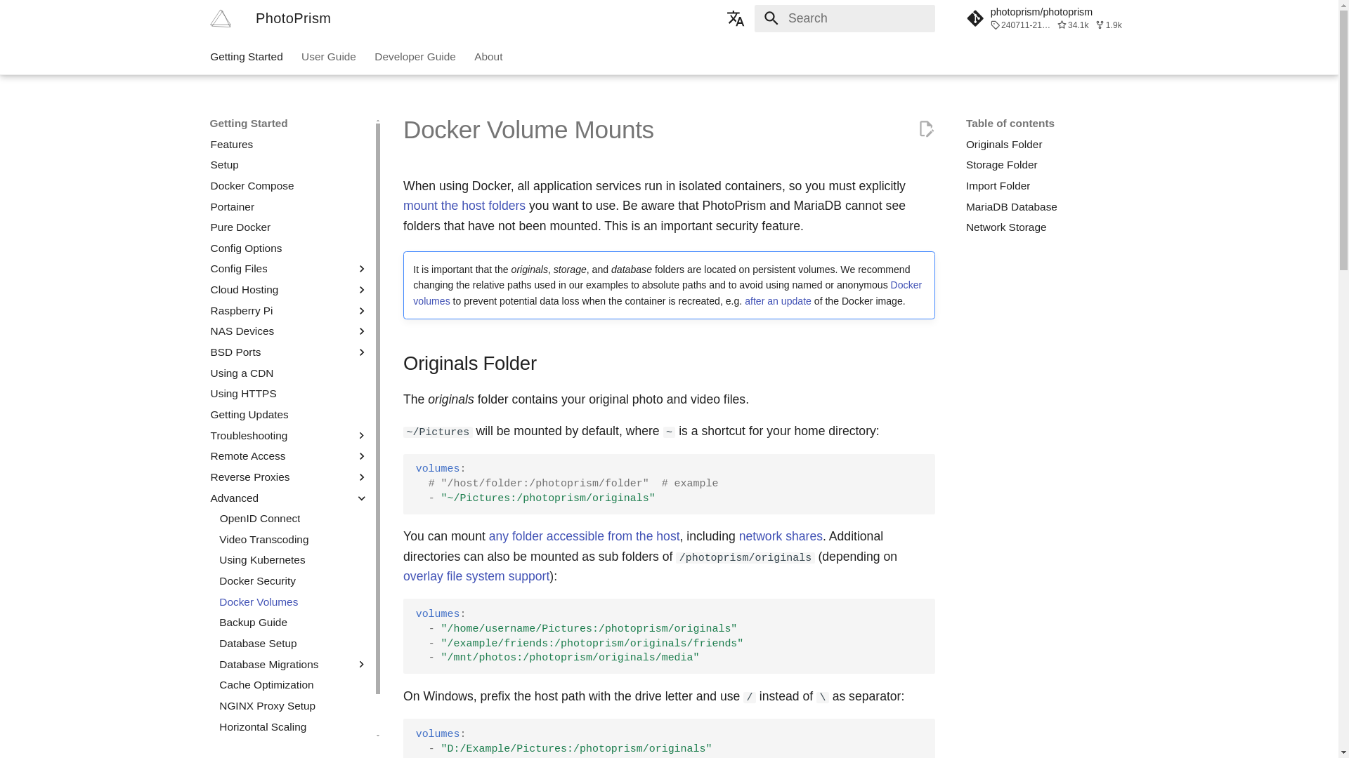 The image size is (1349, 758). I want to click on Pure Docker, so click(289, 227).